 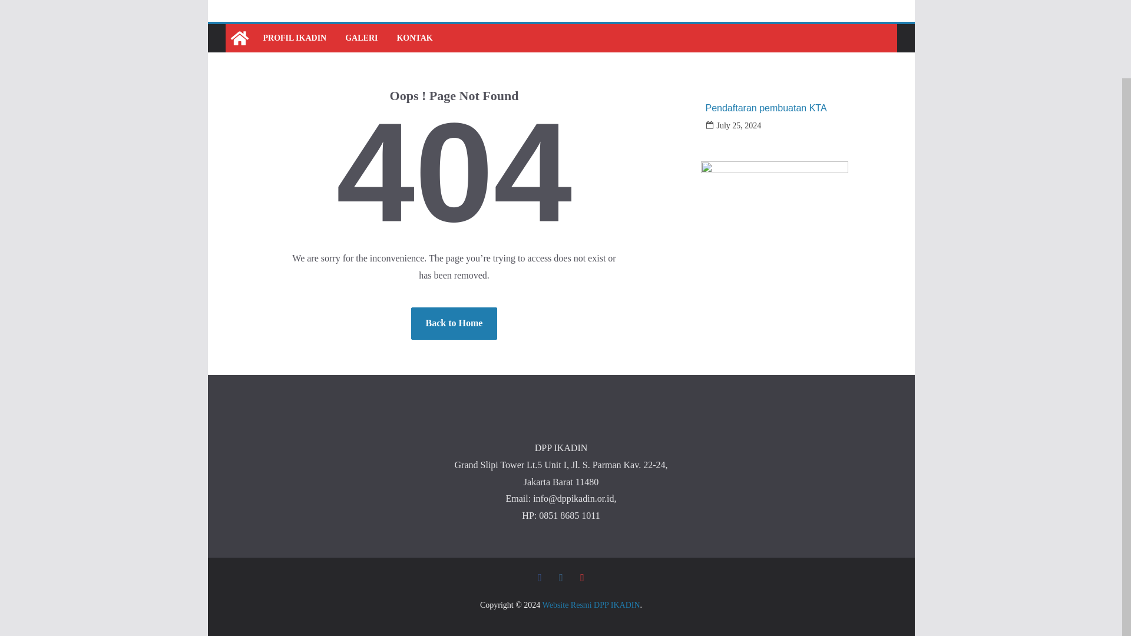 What do you see at coordinates (361, 38) in the screenshot?
I see `GALERI` at bounding box center [361, 38].